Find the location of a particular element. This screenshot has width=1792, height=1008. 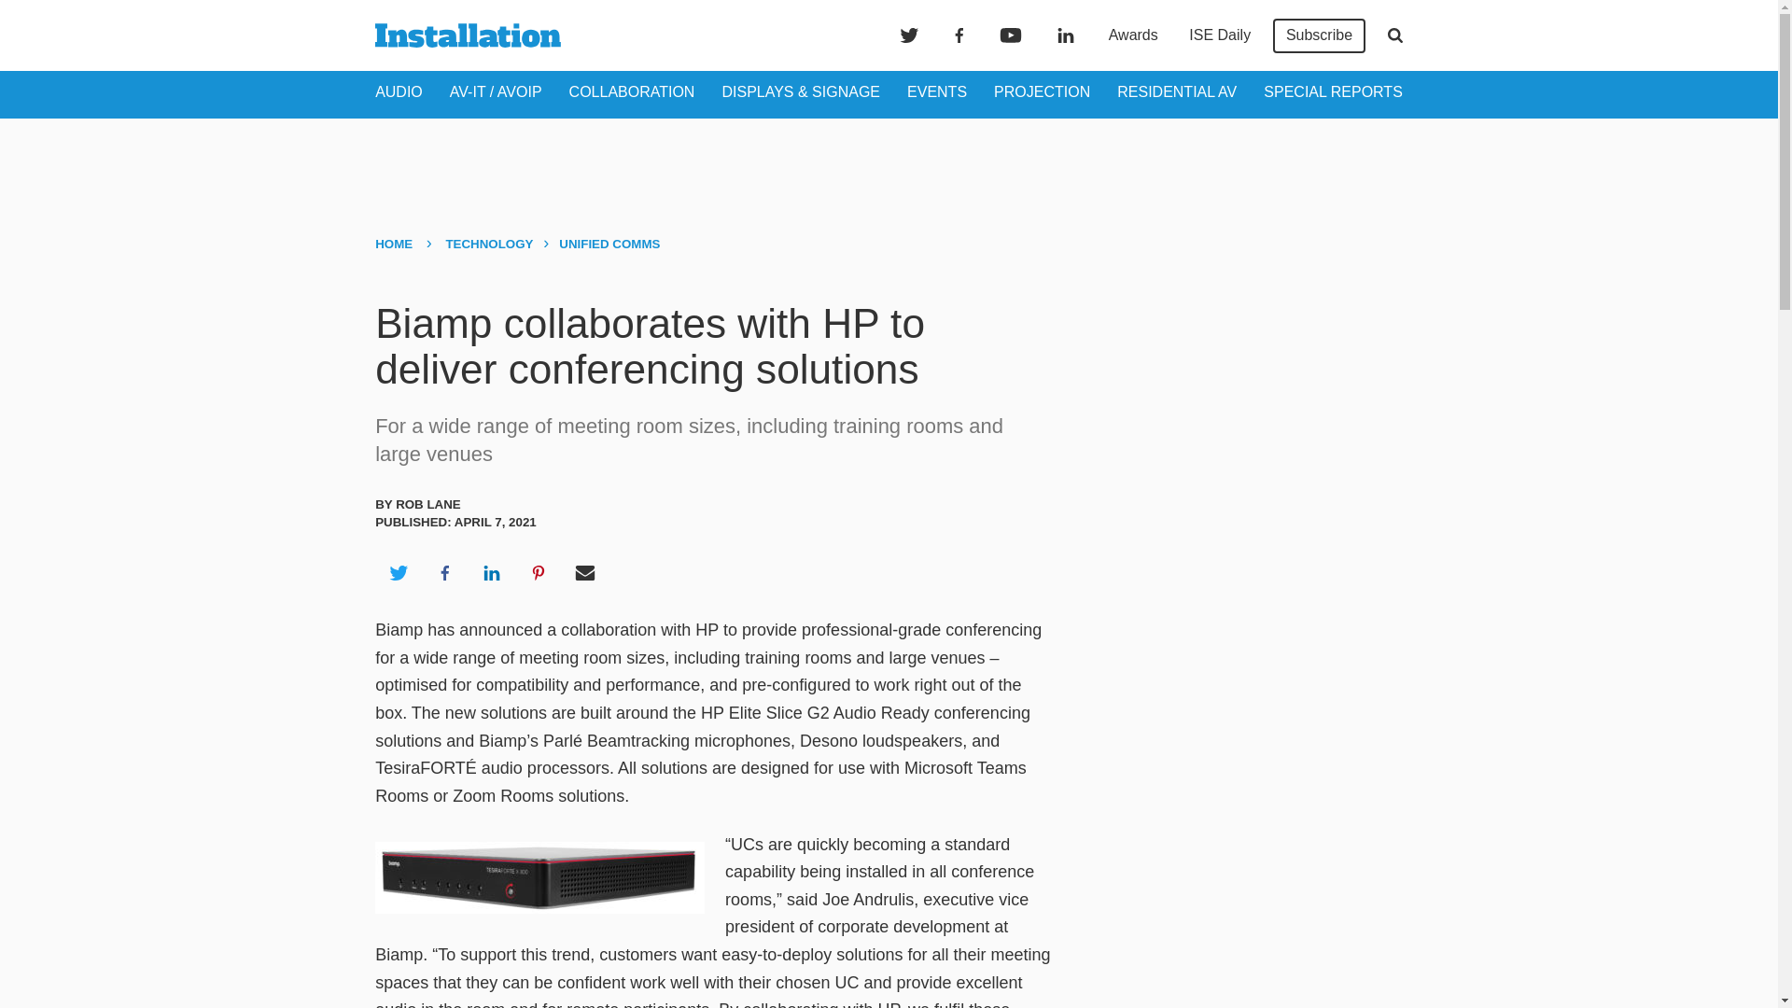

Share on Twitter is located at coordinates (398, 573).